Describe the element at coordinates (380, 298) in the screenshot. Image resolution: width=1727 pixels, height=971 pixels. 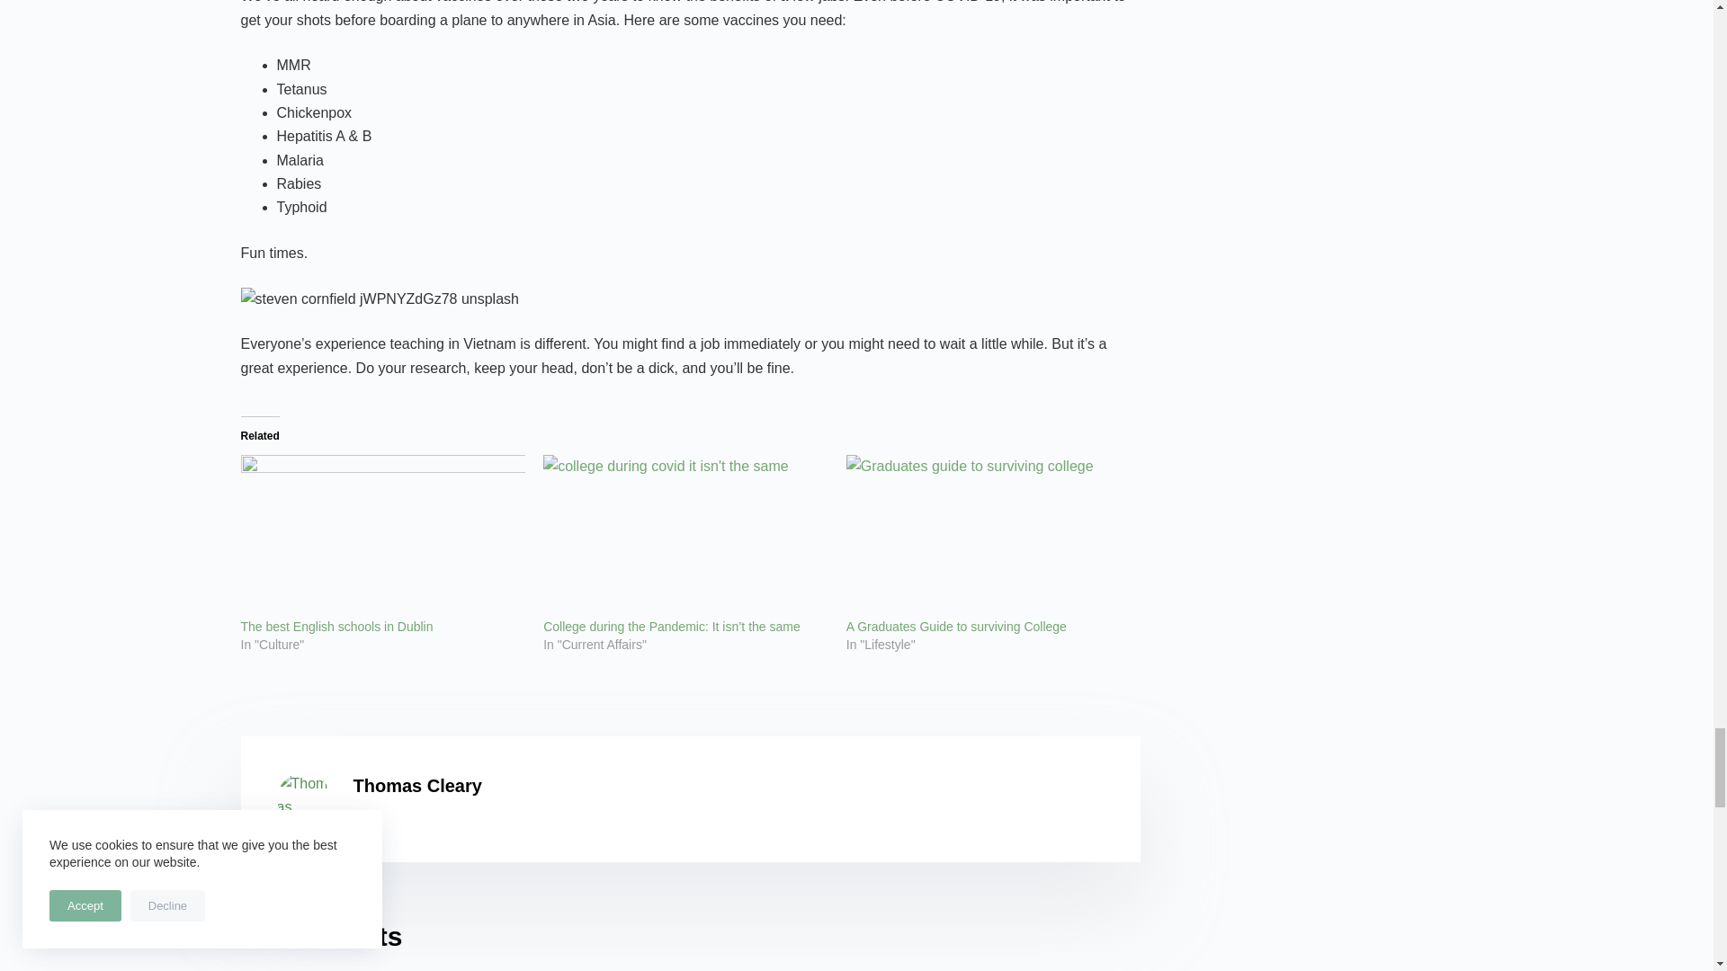
I see `Teaching in Vietnam: A Guide for Working Success 5` at that location.